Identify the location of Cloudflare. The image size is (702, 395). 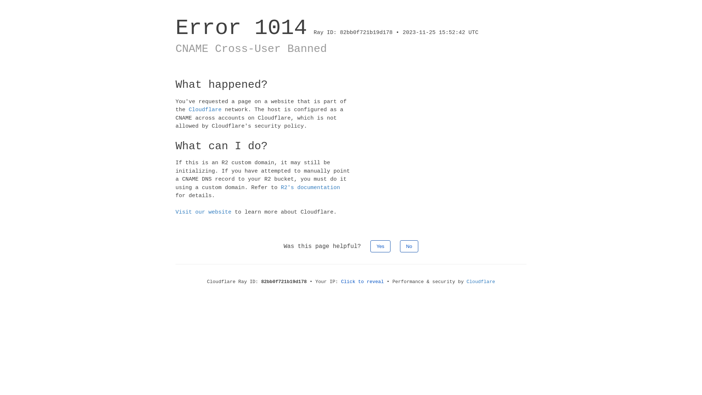
(205, 110).